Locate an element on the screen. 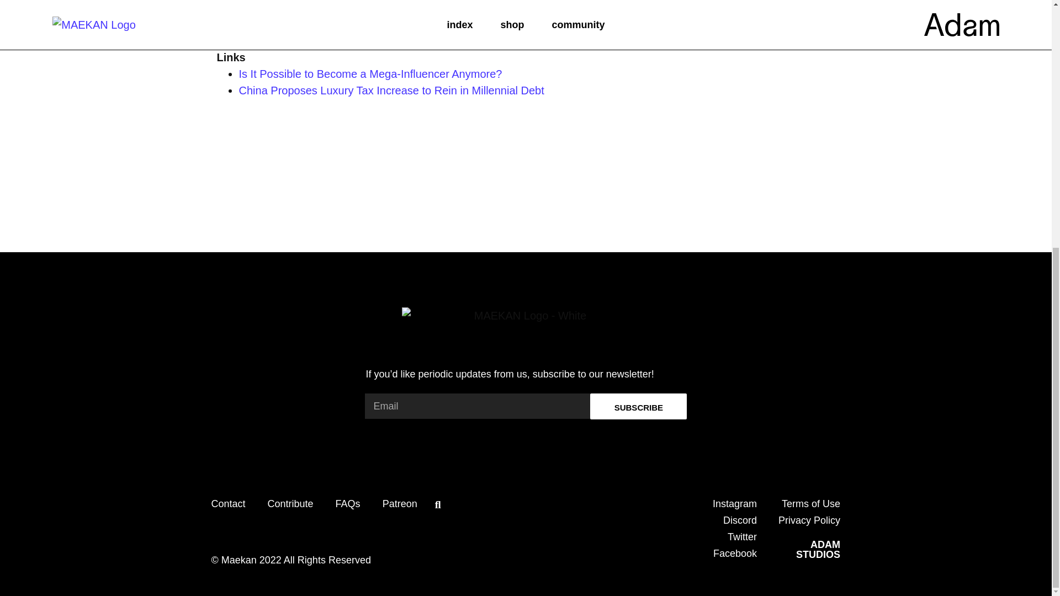 This screenshot has height=596, width=1060. Is It Possible to Become a Mega-Influencer Anymore? is located at coordinates (370, 74).